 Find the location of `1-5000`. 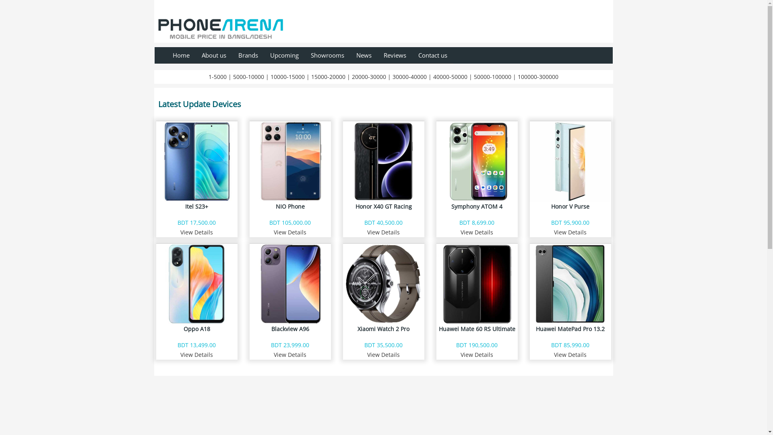

1-5000 is located at coordinates (217, 77).